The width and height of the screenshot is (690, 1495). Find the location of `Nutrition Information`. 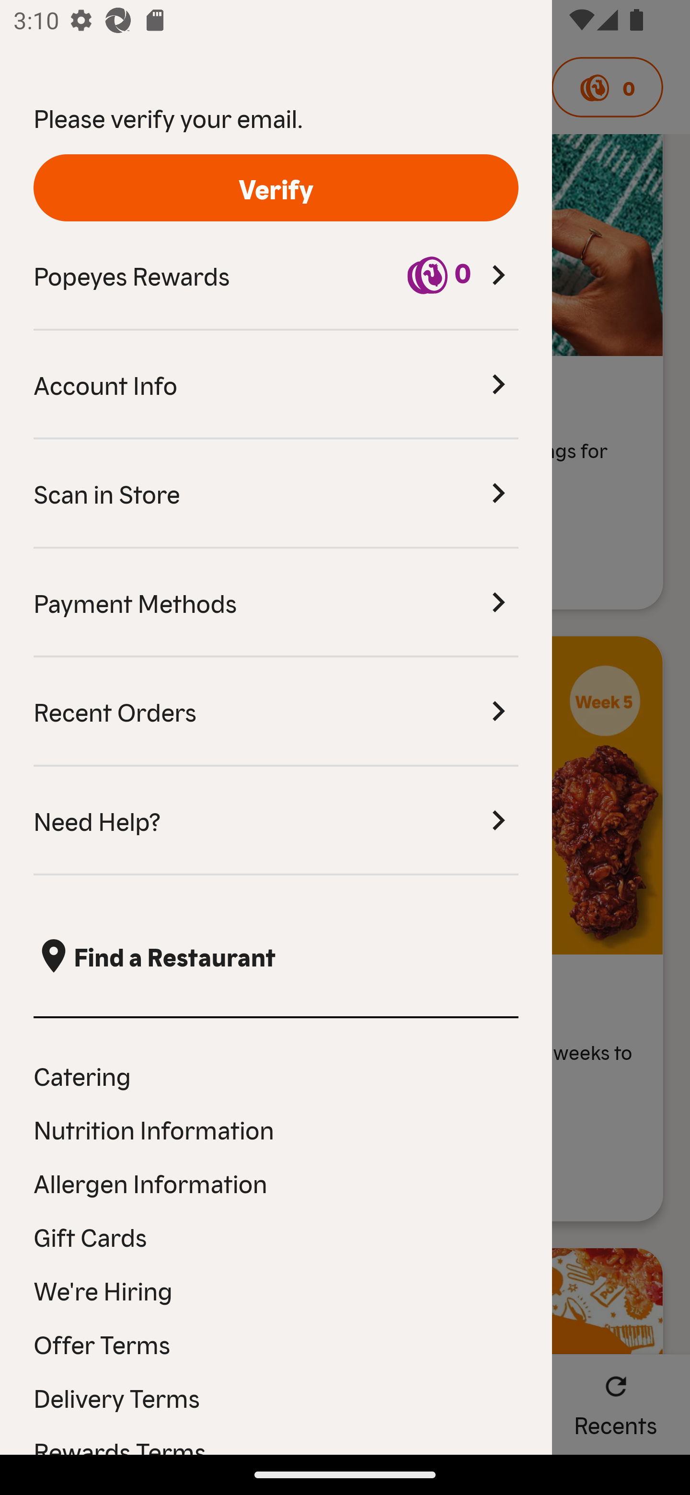

Nutrition Information is located at coordinates (276, 1128).